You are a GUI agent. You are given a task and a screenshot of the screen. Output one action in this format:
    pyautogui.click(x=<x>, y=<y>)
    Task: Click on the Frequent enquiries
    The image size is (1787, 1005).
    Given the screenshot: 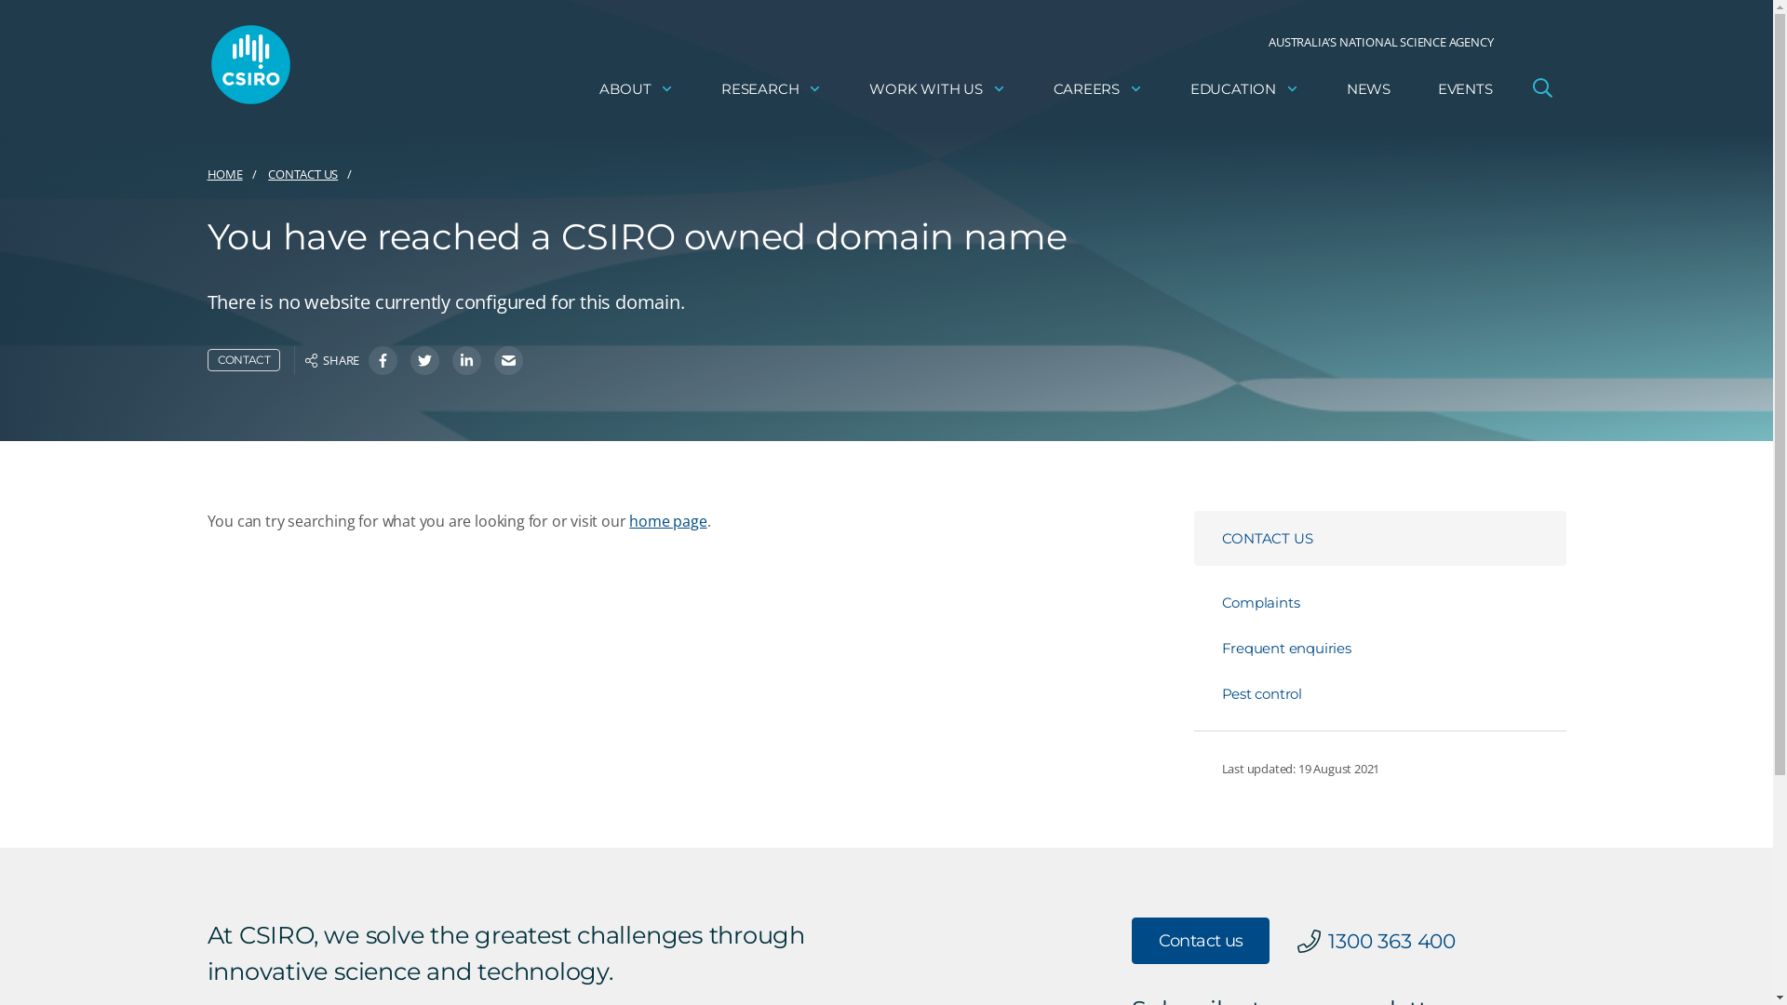 What is the action you would take?
    pyautogui.click(x=1393, y=648)
    